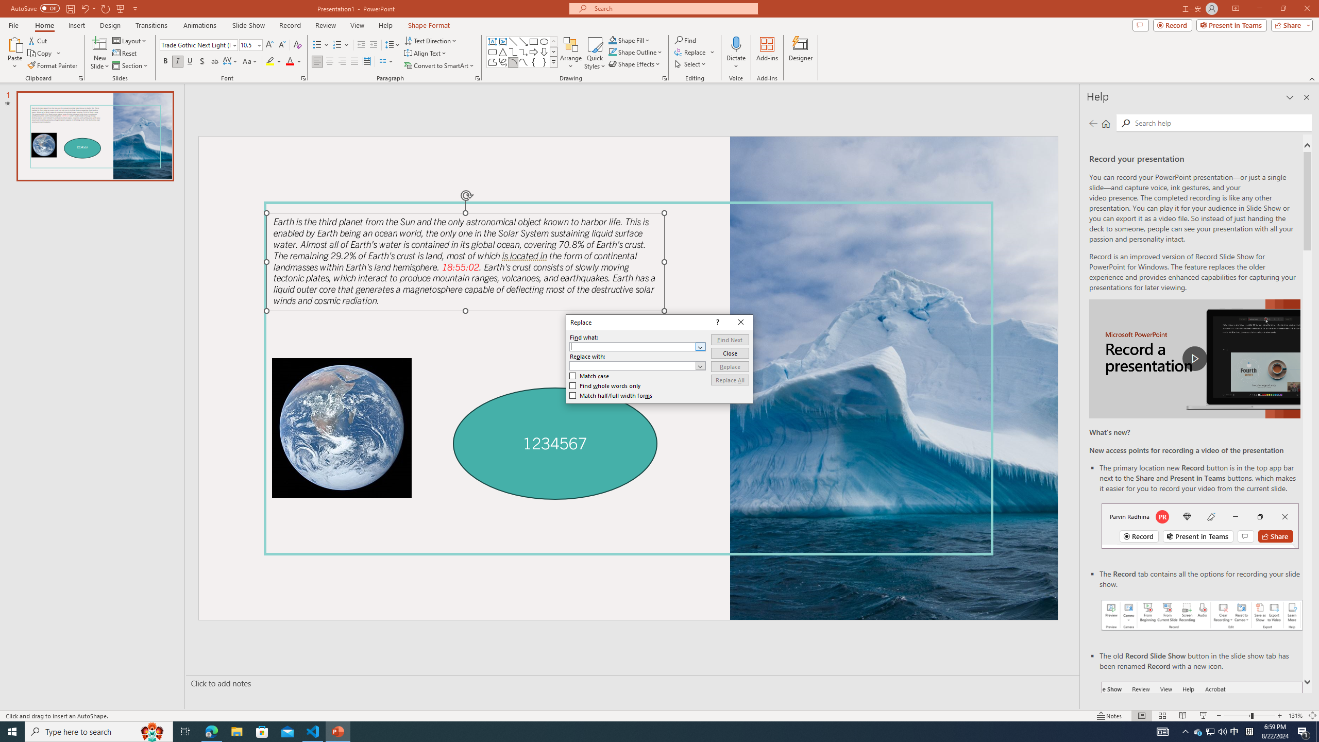 The image size is (1319, 742). I want to click on Previous page, so click(1093, 123).